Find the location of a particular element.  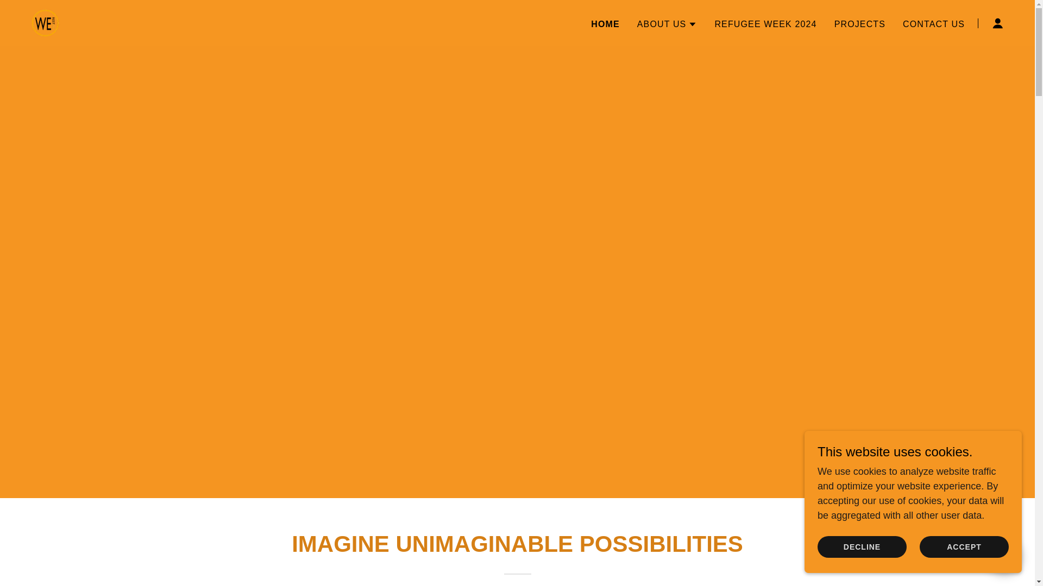

CONTACT US is located at coordinates (933, 24).